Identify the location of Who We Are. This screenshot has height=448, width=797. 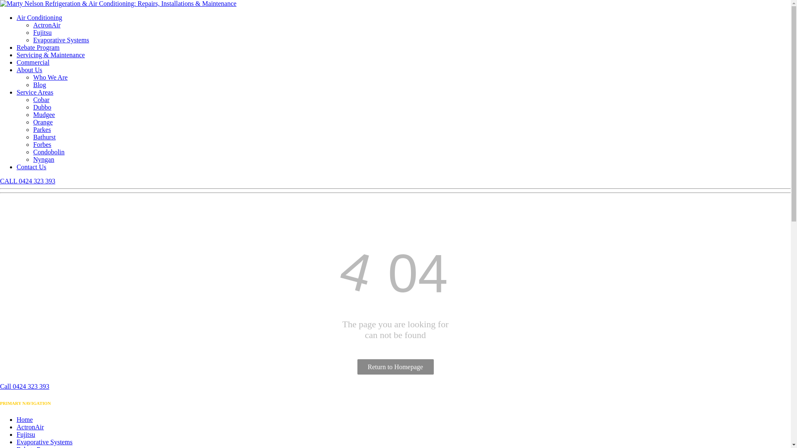
(51, 77).